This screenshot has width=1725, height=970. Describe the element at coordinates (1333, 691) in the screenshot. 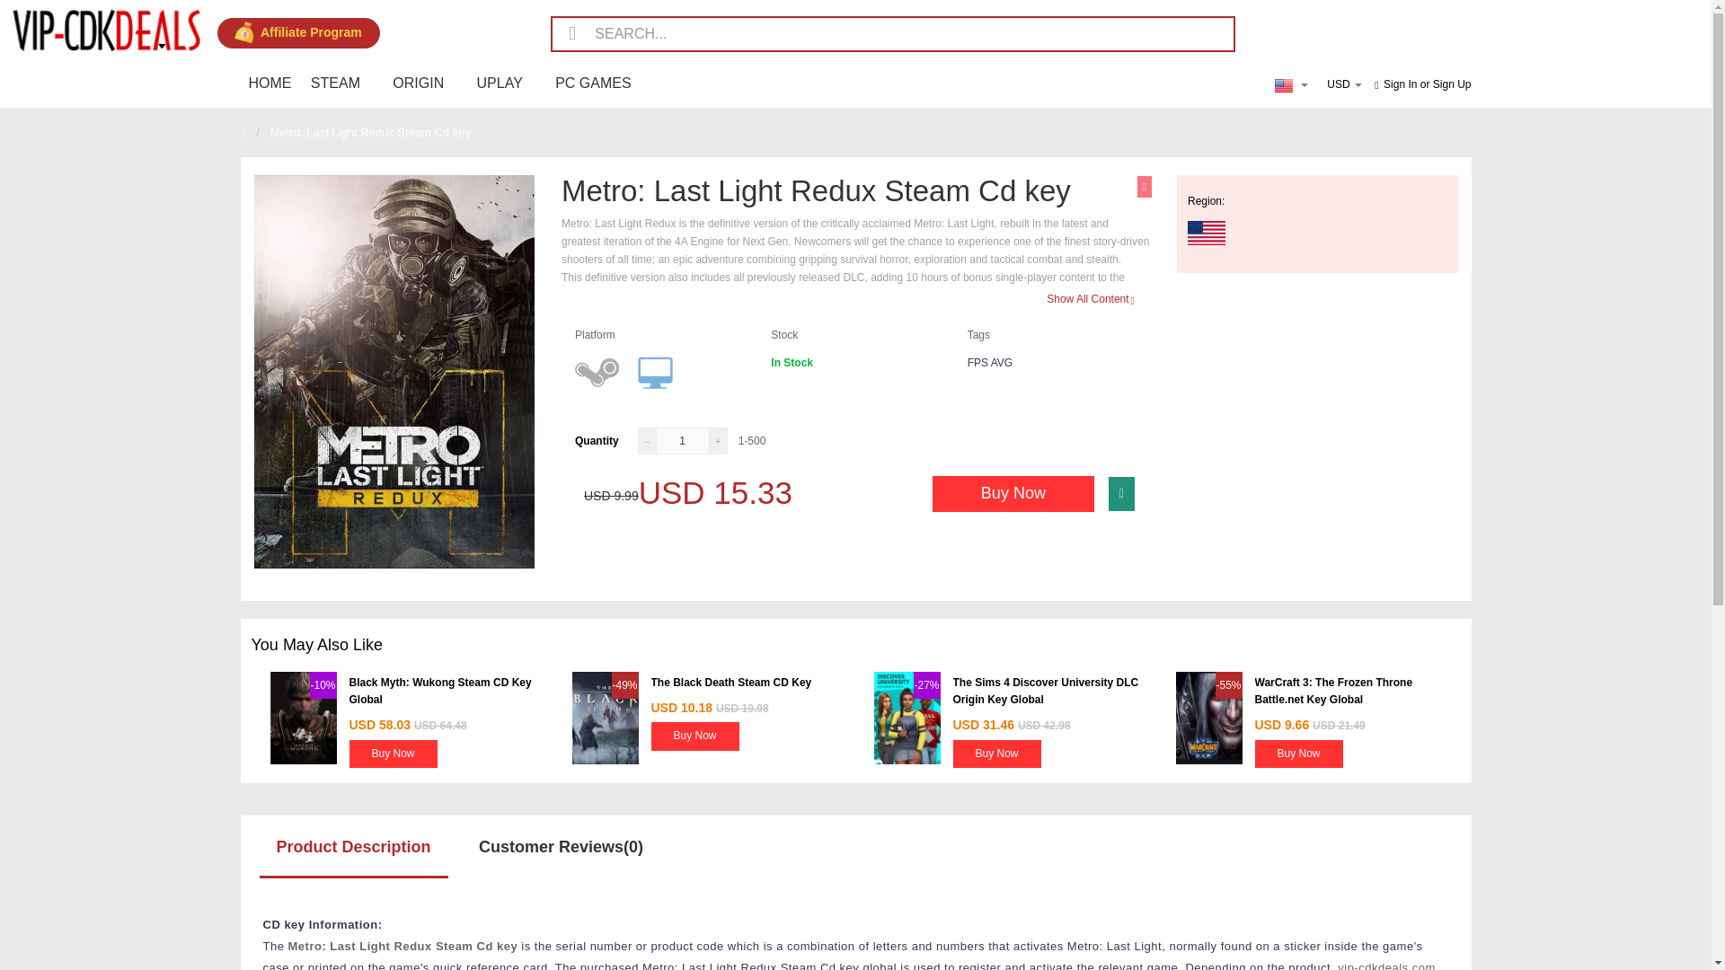

I see `WarCraft 3: The Frozen Throne Battle.net Key Global` at that location.